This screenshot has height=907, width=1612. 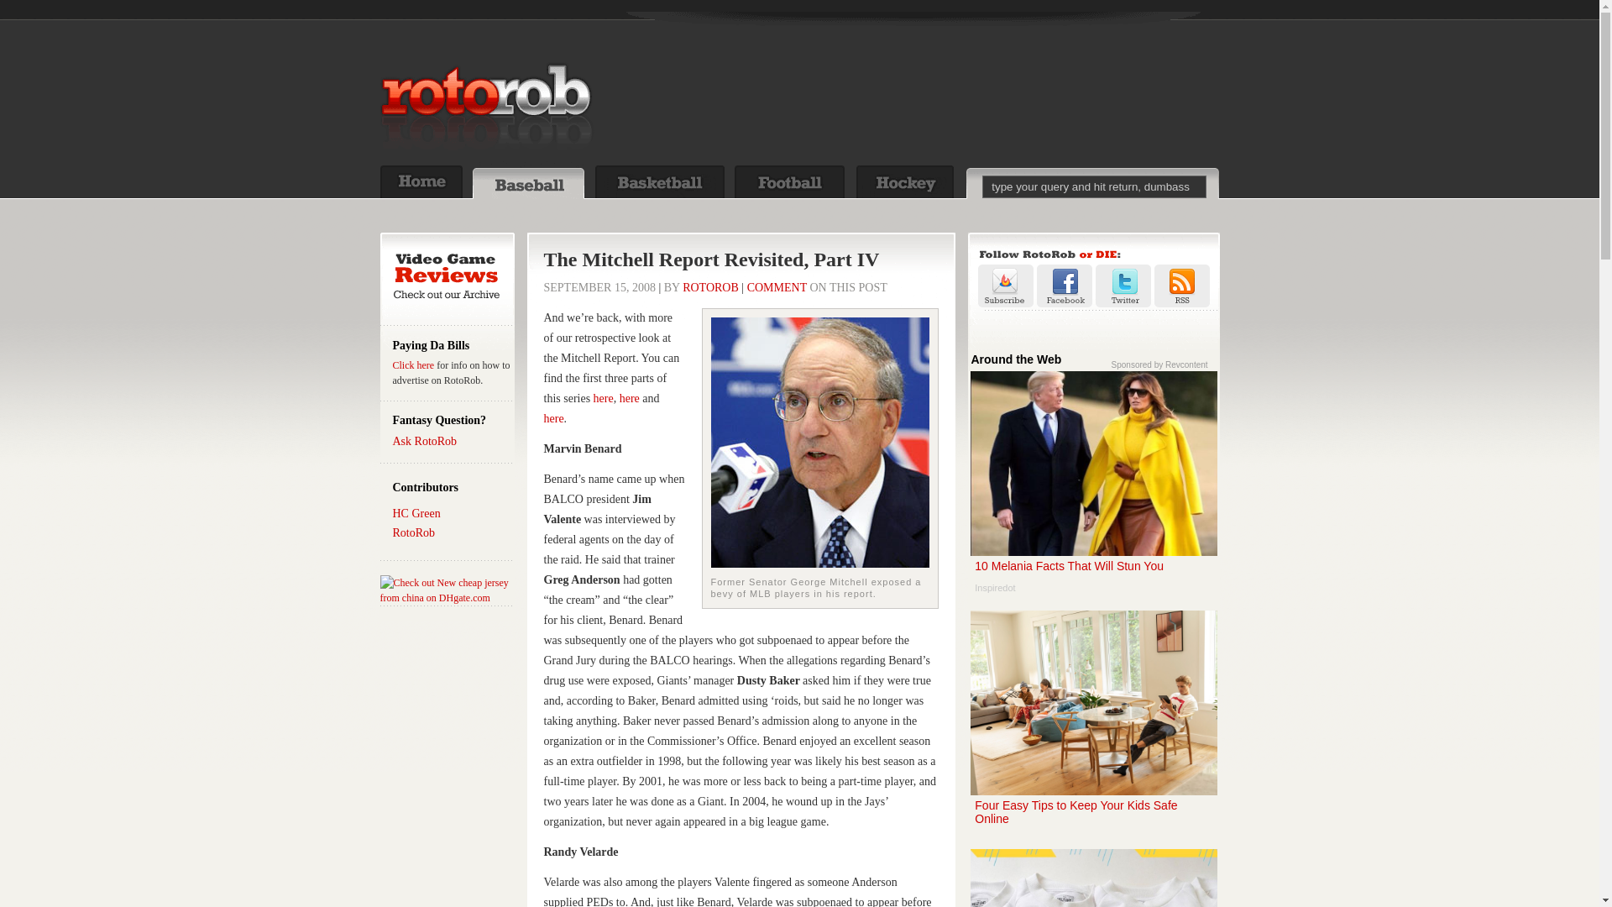 I want to click on HC Green, so click(x=631, y=398).